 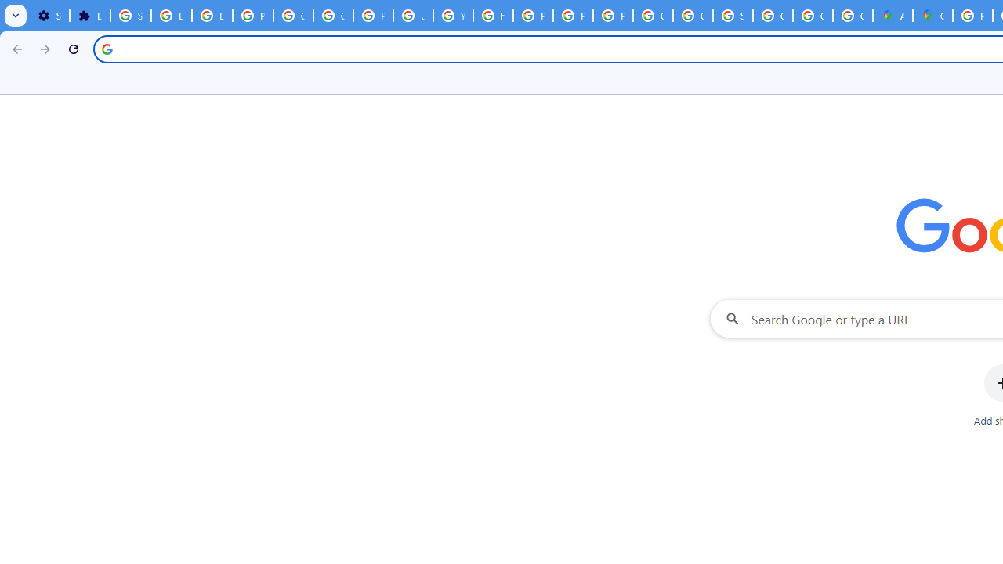 I want to click on Privacy Help Center - Policies Help, so click(x=533, y=16).